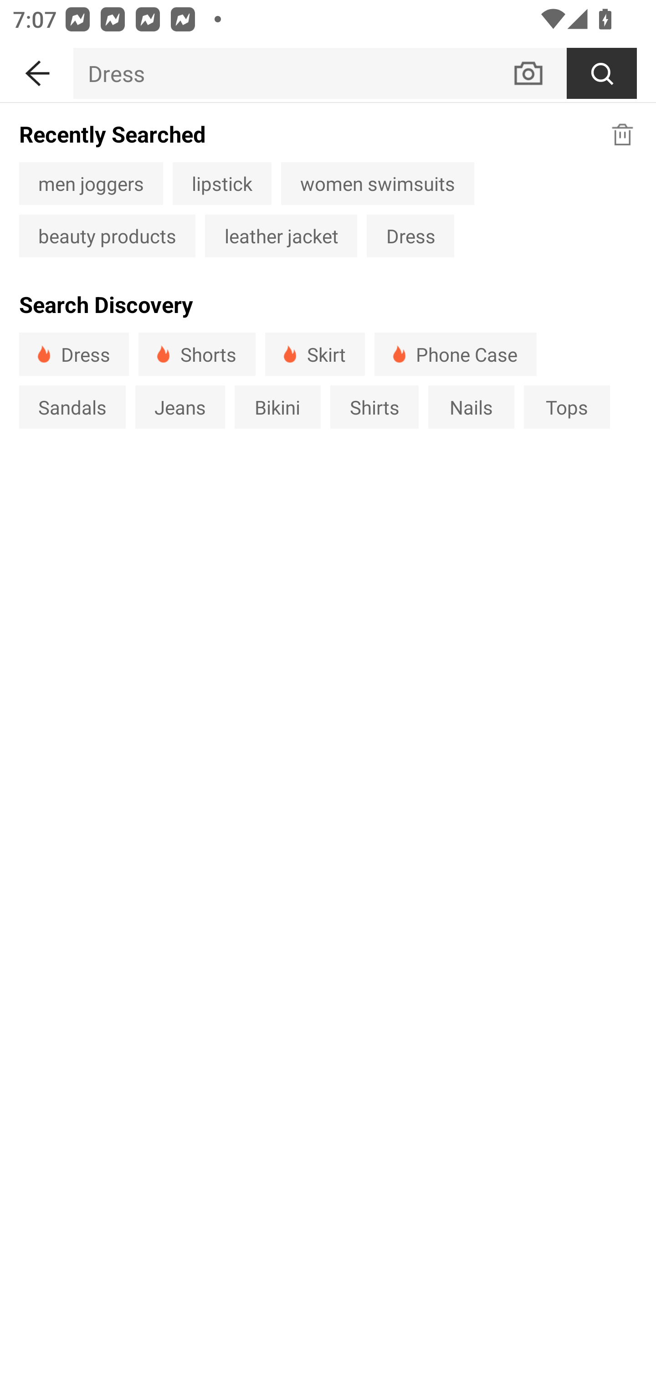 Image resolution: width=656 pixels, height=1385 pixels. Describe the element at coordinates (567, 407) in the screenshot. I see `Tops` at that location.